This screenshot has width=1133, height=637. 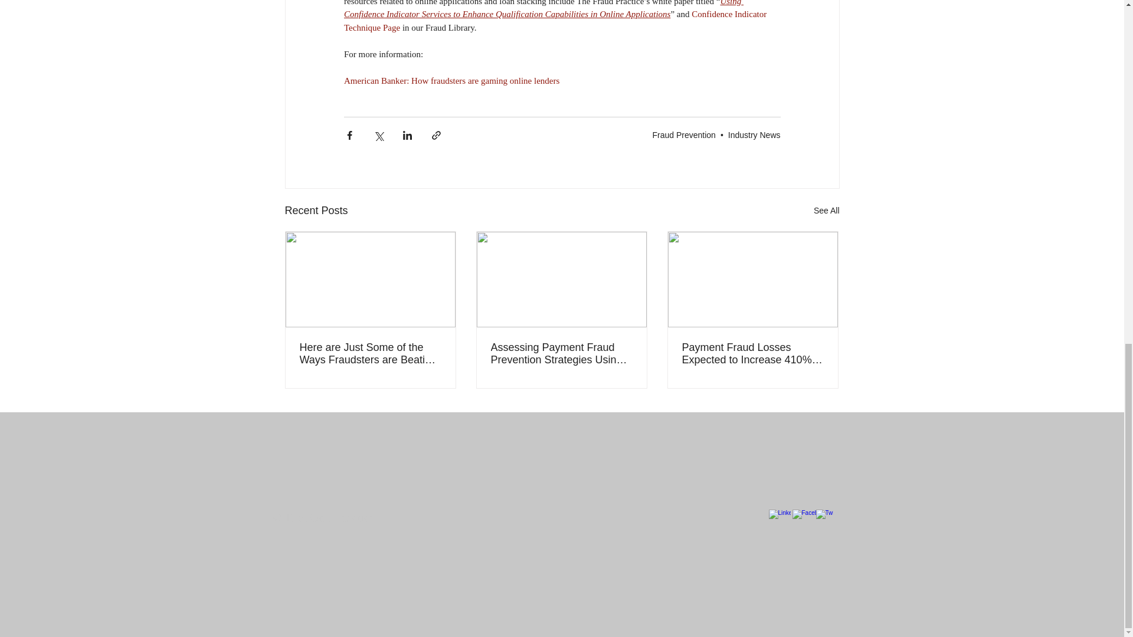 I want to click on American Banker: How fraudsters are gaming online lenders, so click(x=451, y=80).